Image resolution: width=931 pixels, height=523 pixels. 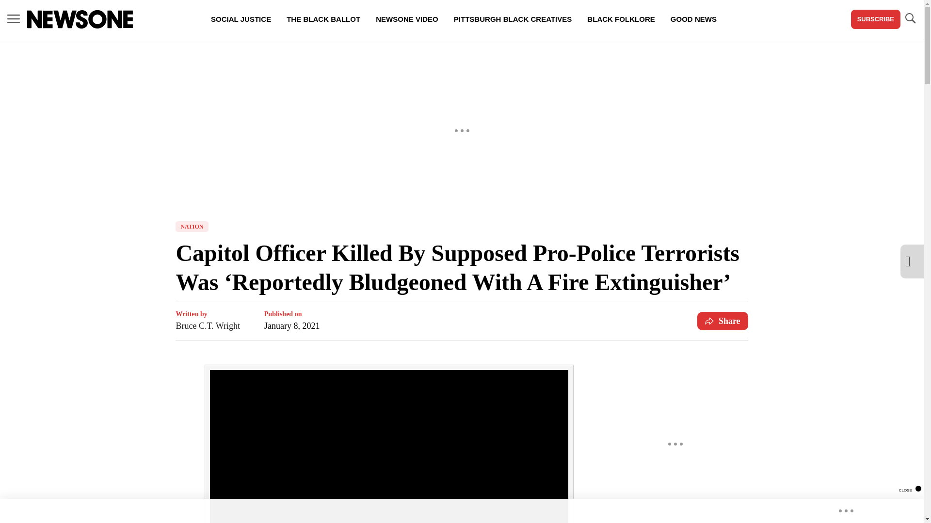 What do you see at coordinates (323, 19) in the screenshot?
I see `THE BLACK BALLOT` at bounding box center [323, 19].